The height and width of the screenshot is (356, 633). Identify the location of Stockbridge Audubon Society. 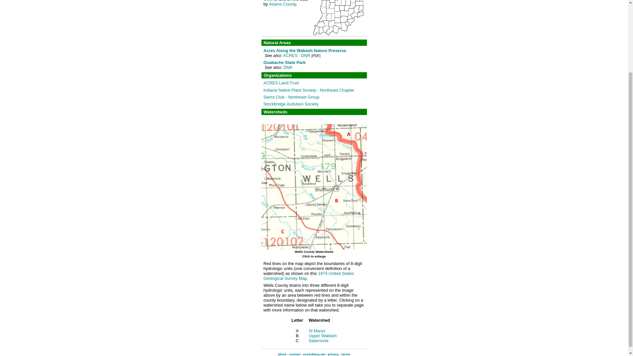
(291, 104).